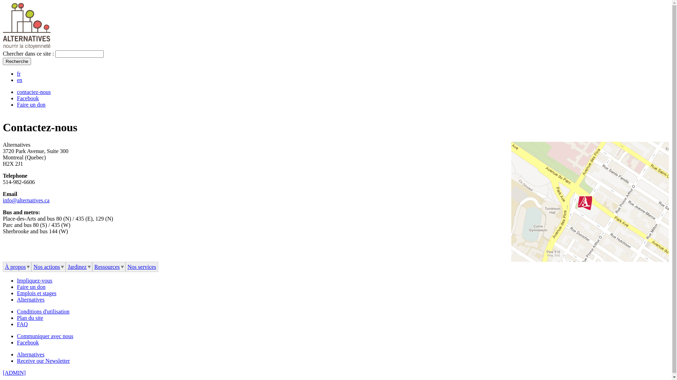  Describe the element at coordinates (43, 311) in the screenshot. I see `Conditions d'utilisation` at that location.